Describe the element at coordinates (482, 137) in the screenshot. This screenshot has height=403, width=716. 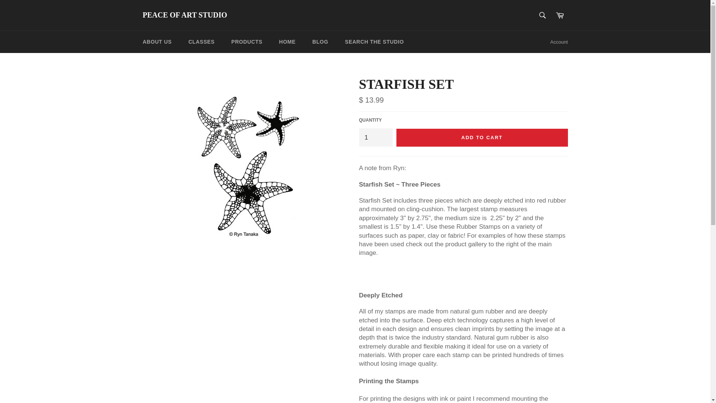
I see `ADD TO CART` at that location.